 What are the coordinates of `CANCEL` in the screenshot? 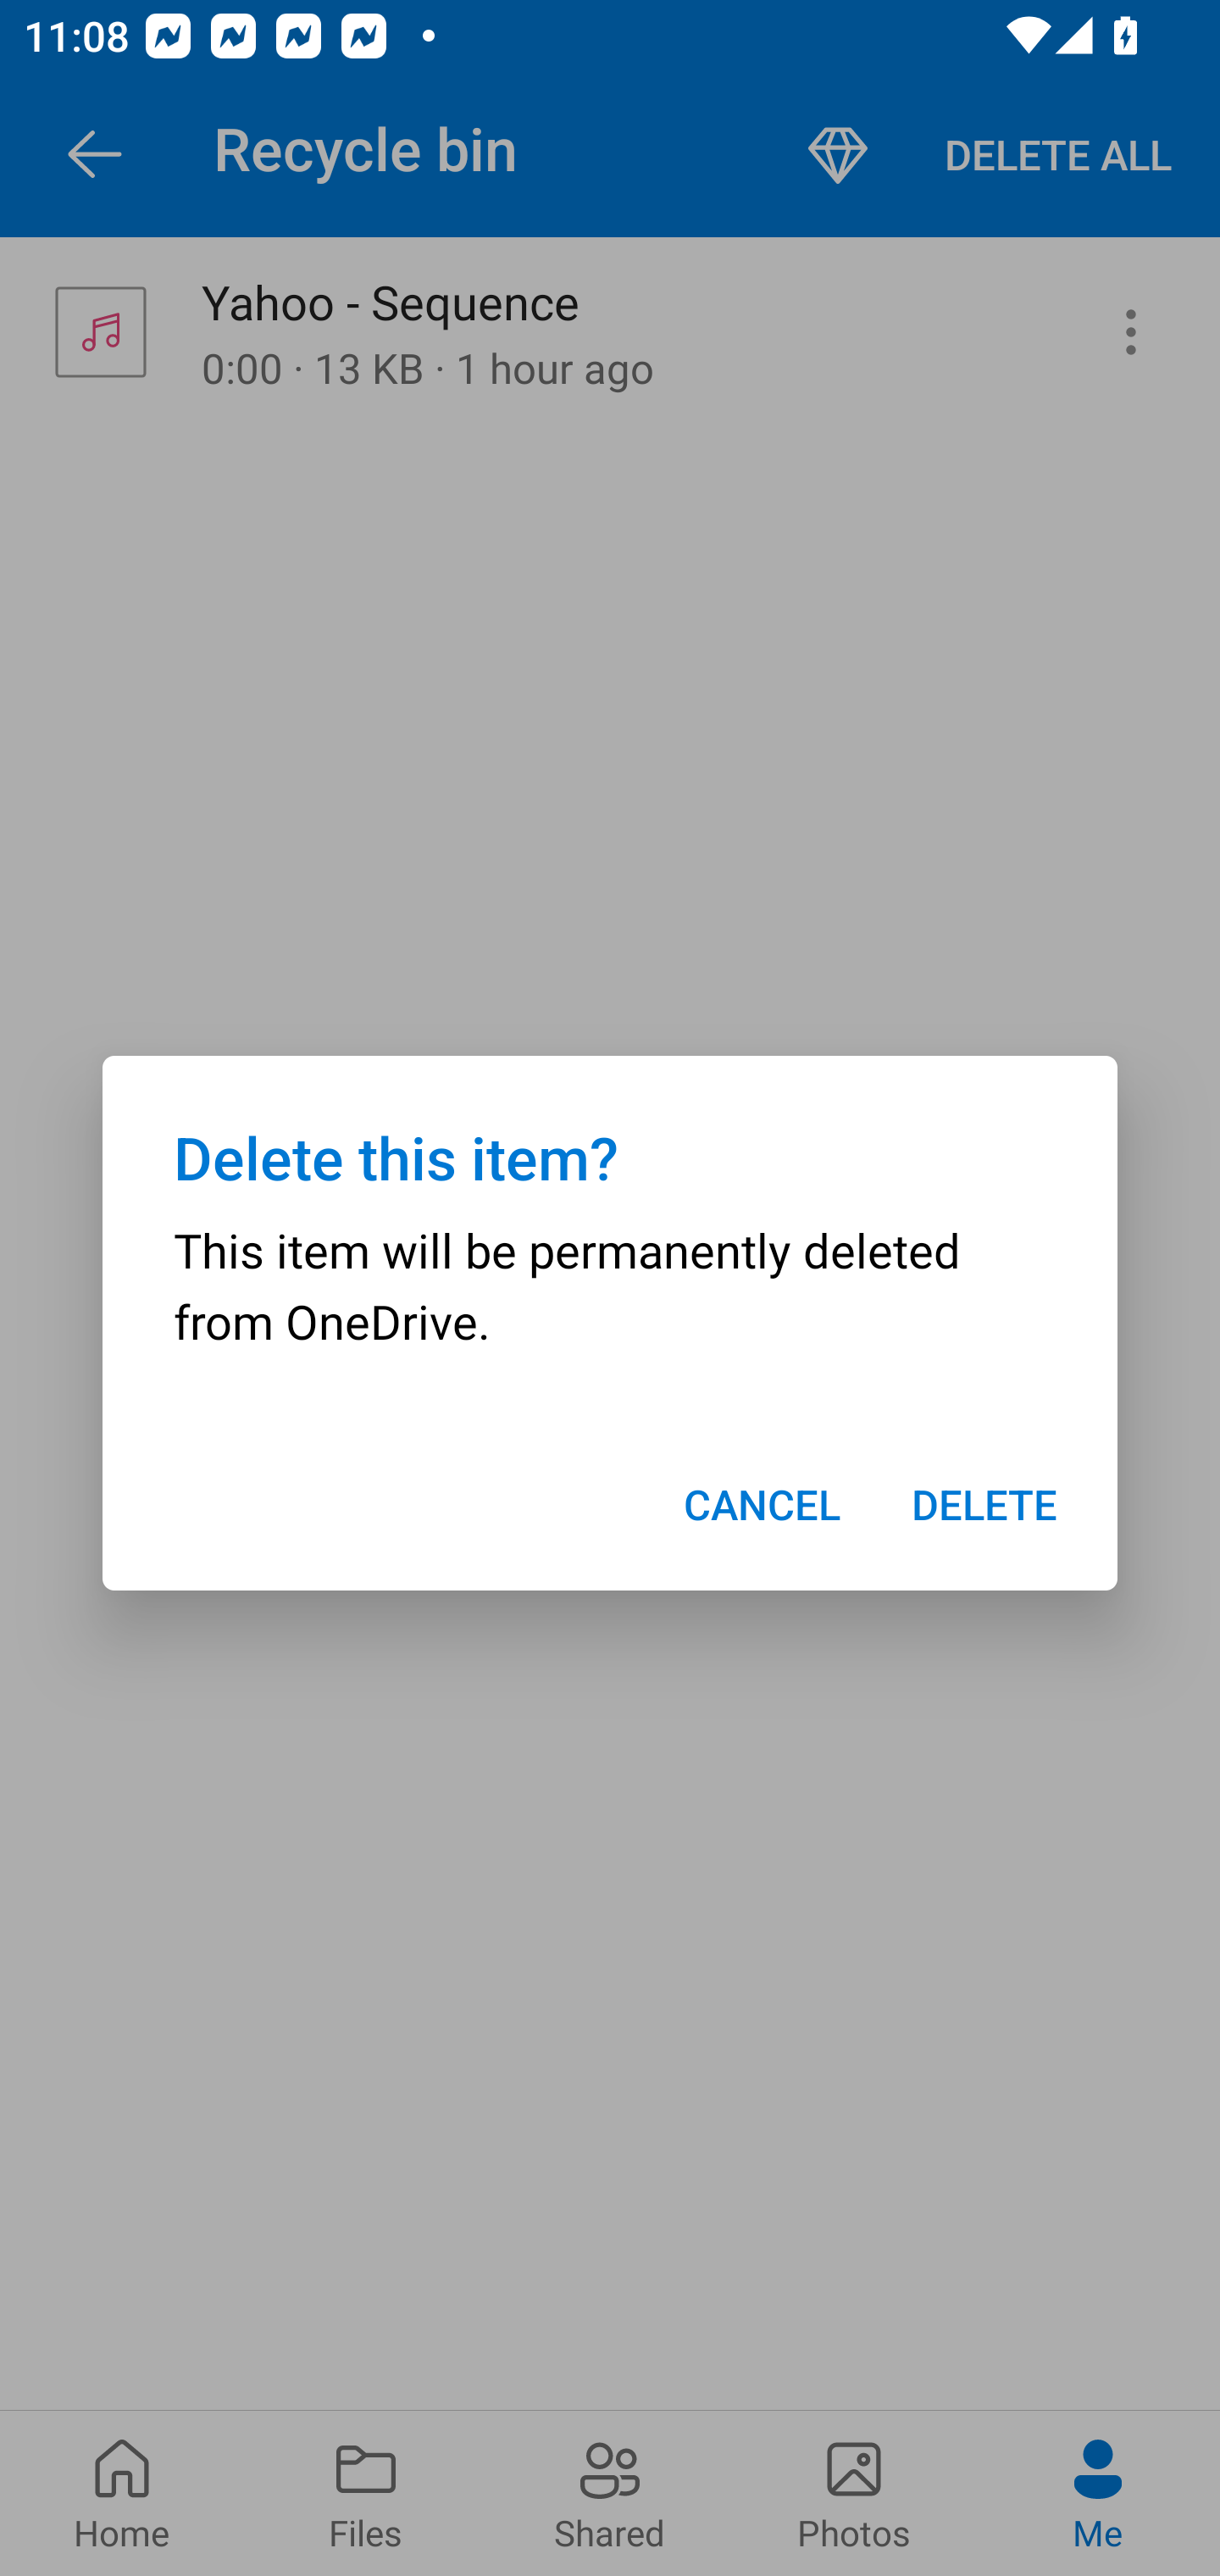 It's located at (761, 1504).